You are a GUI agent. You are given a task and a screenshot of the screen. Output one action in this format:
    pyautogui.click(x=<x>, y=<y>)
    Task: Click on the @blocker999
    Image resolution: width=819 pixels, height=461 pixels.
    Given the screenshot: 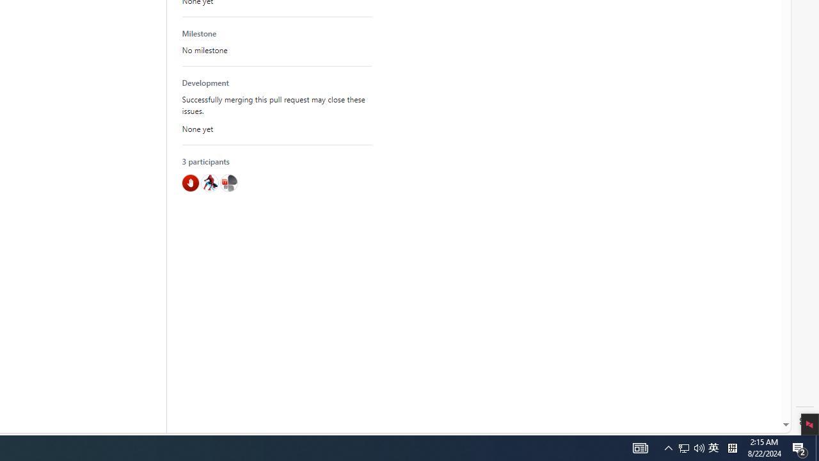 What is the action you would take?
    pyautogui.click(x=191, y=182)
    